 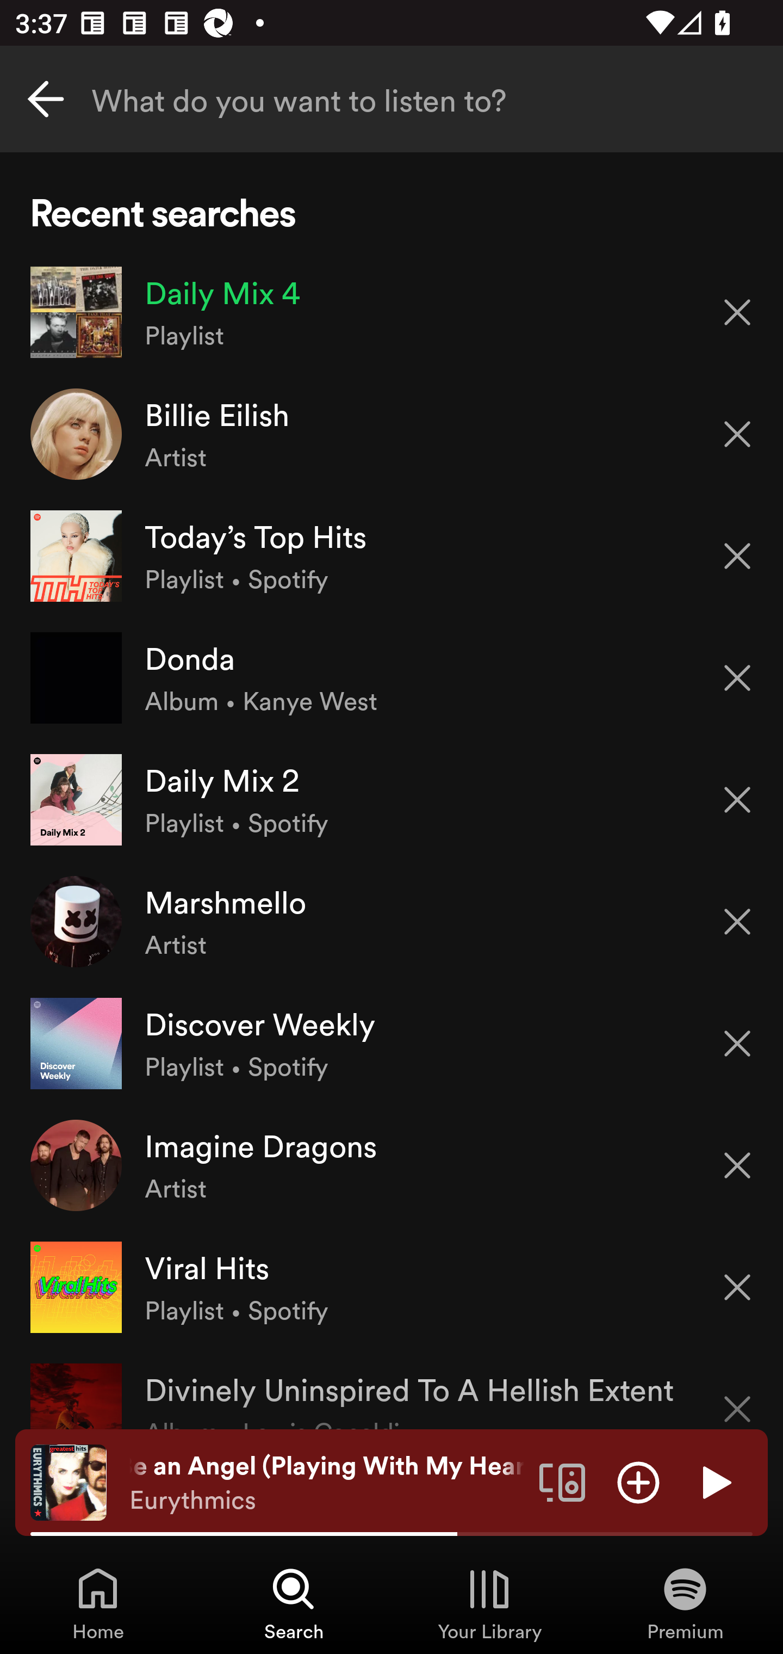 I want to click on Remove, so click(x=737, y=1287).